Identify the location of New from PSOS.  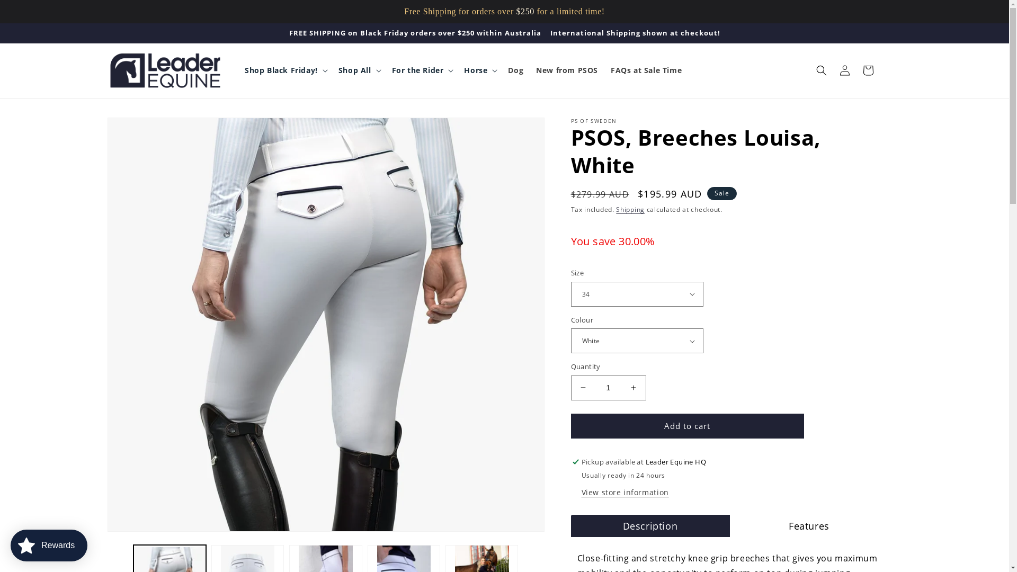
(567, 70).